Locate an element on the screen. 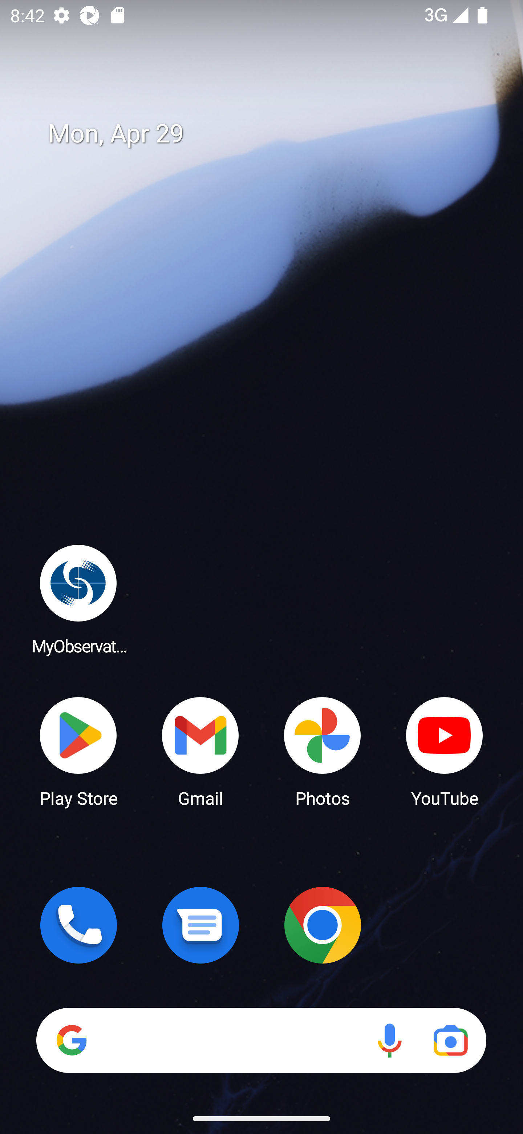  Messages is located at coordinates (200, 925).